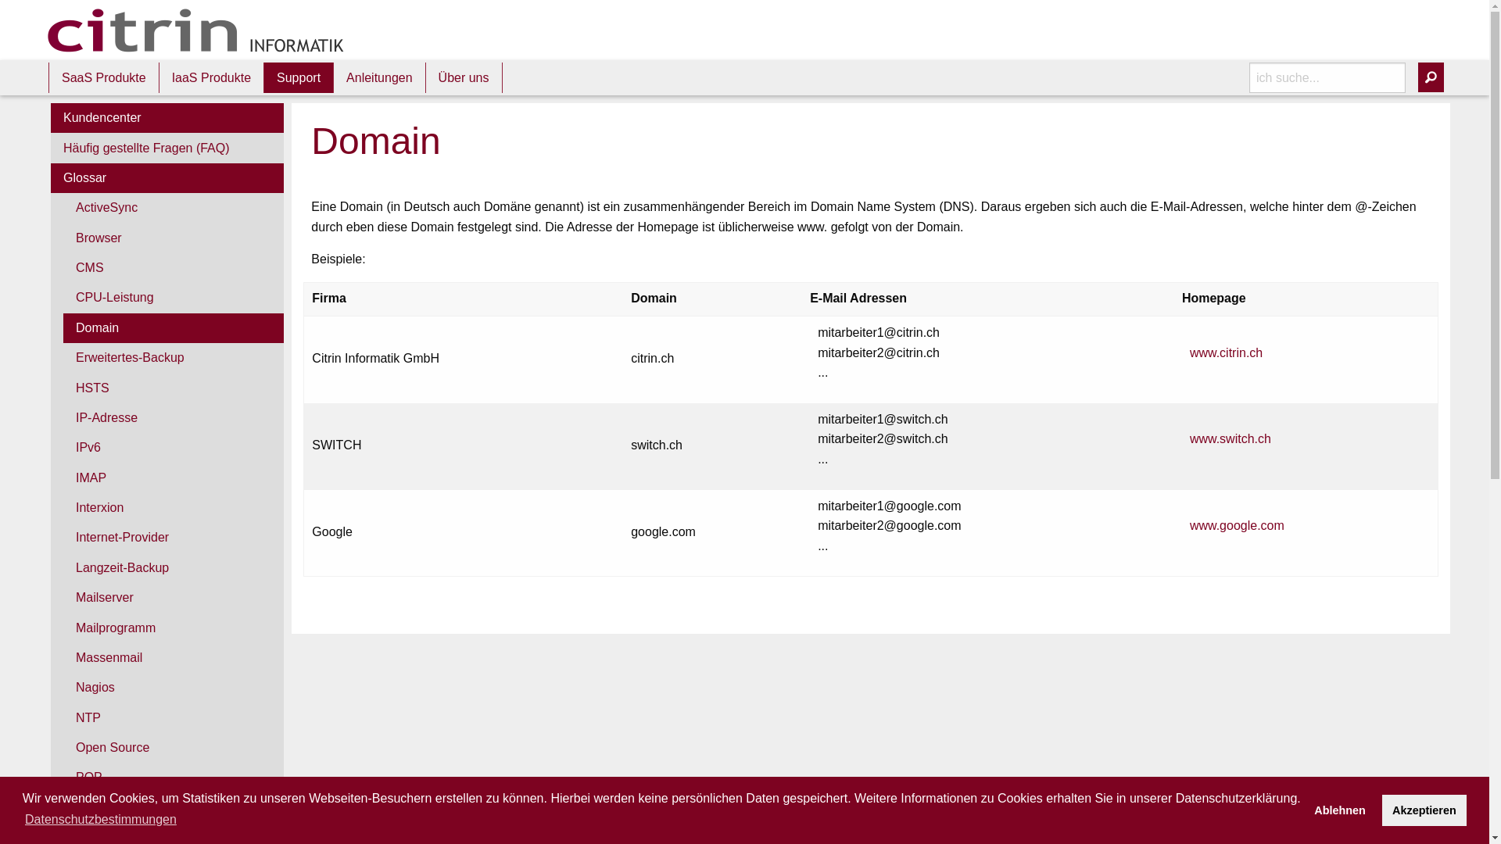 The image size is (1501, 844). What do you see at coordinates (101, 820) in the screenshot?
I see `Datenschutzbestimmungen` at bounding box center [101, 820].